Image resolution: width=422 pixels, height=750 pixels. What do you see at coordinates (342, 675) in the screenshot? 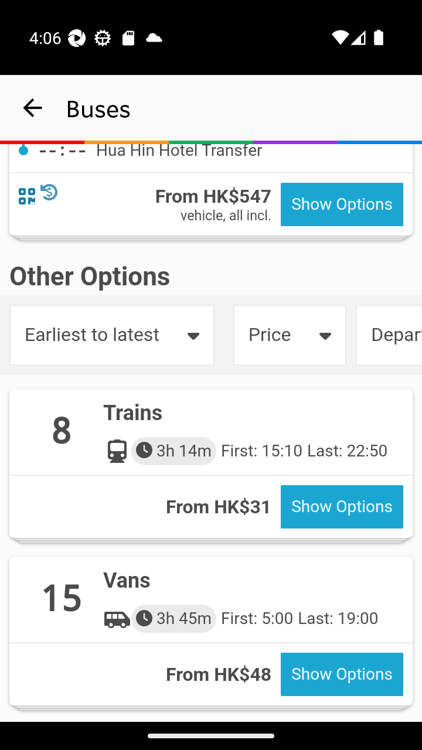
I see `Show Options` at bounding box center [342, 675].